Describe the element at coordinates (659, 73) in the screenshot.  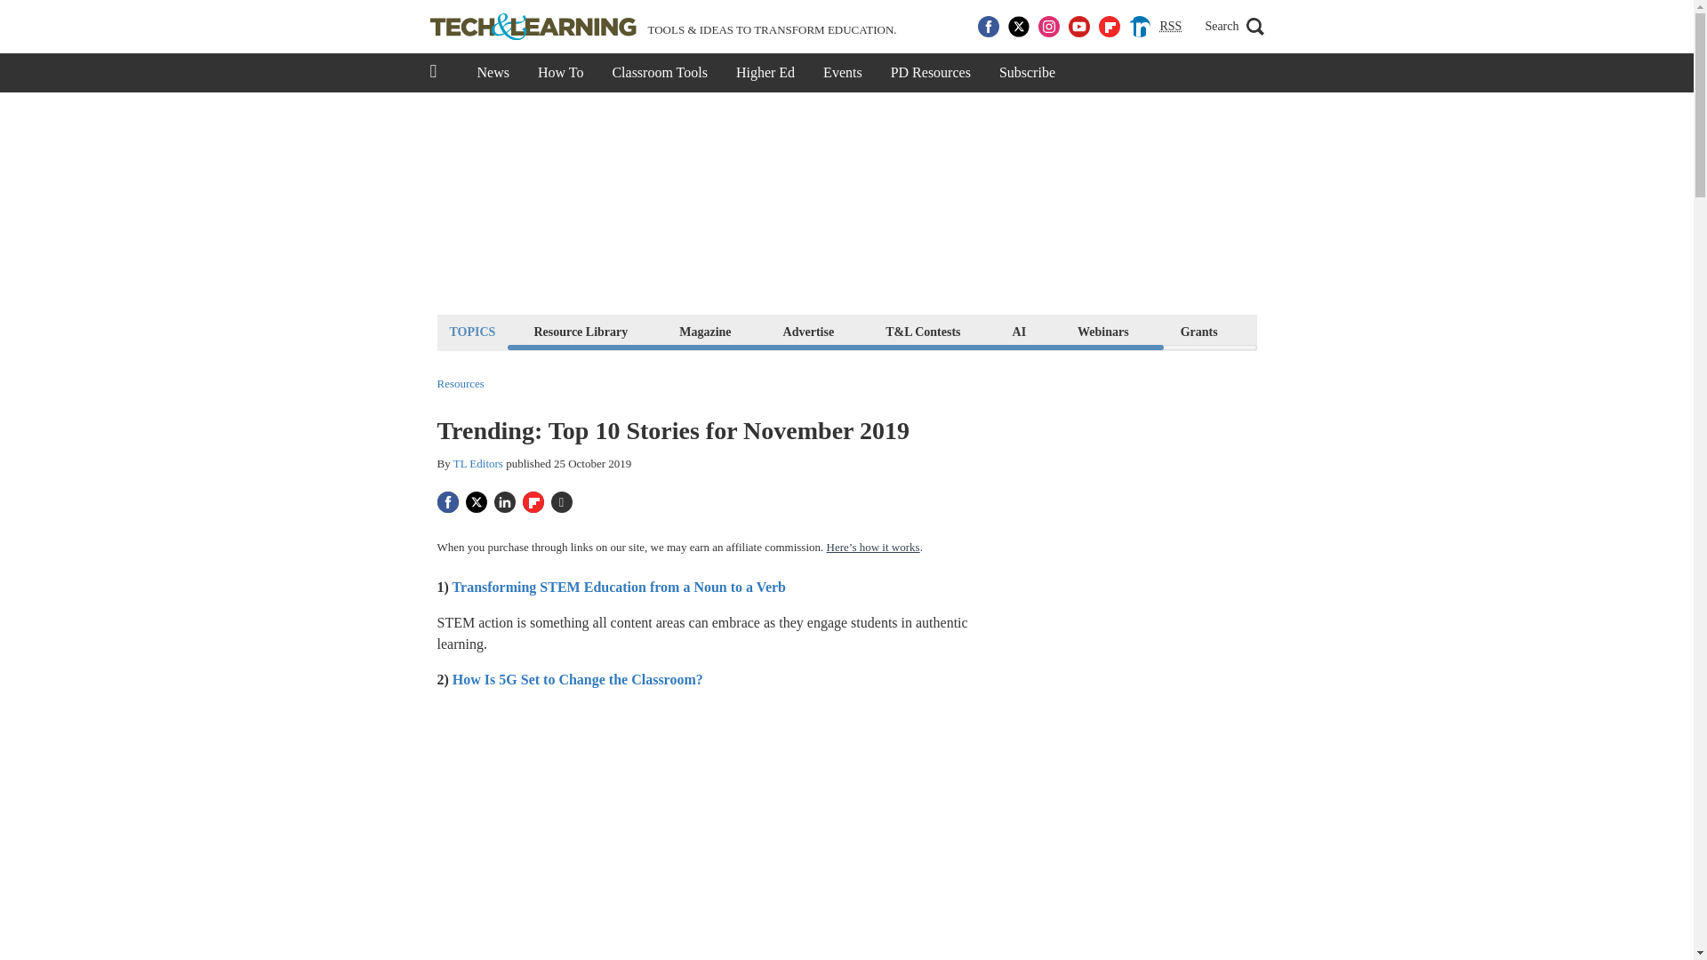
I see `Classroom Tools` at that location.